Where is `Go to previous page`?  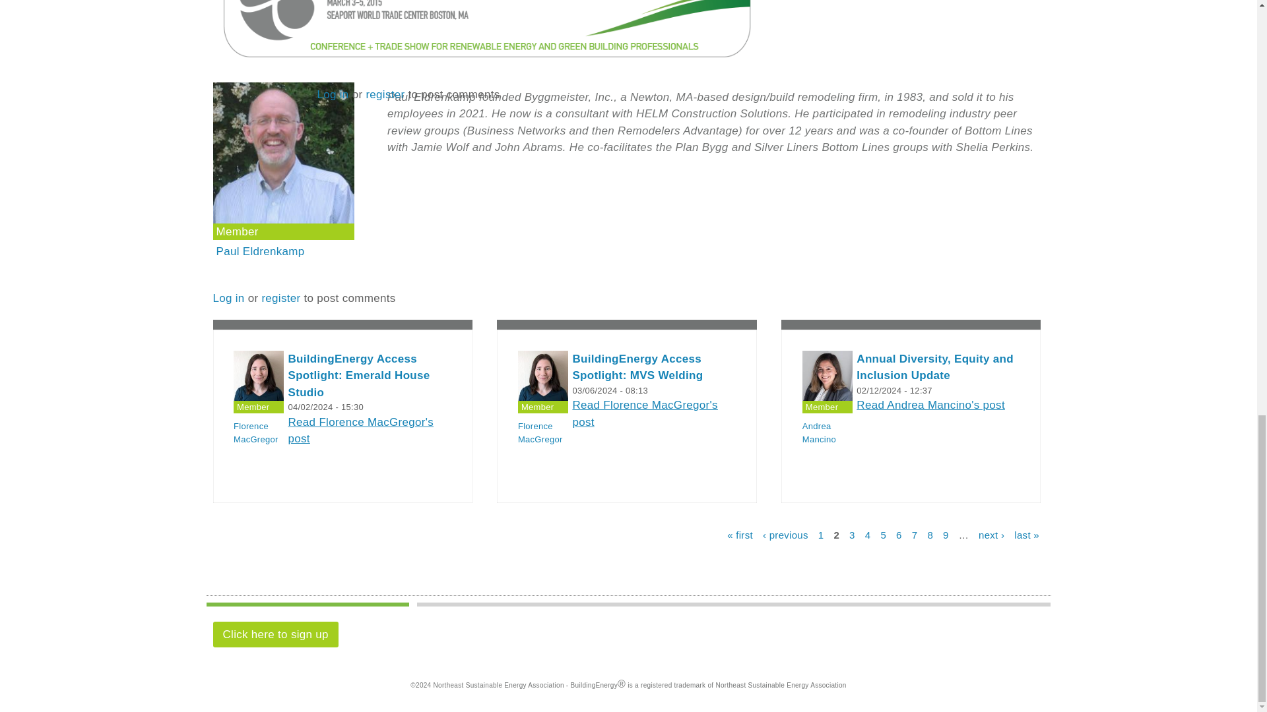
Go to previous page is located at coordinates (785, 535).